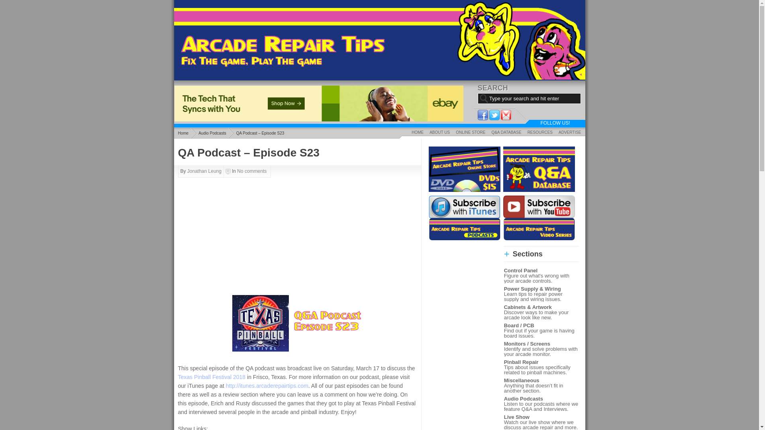 The width and height of the screenshot is (765, 430). I want to click on Home, so click(182, 133).